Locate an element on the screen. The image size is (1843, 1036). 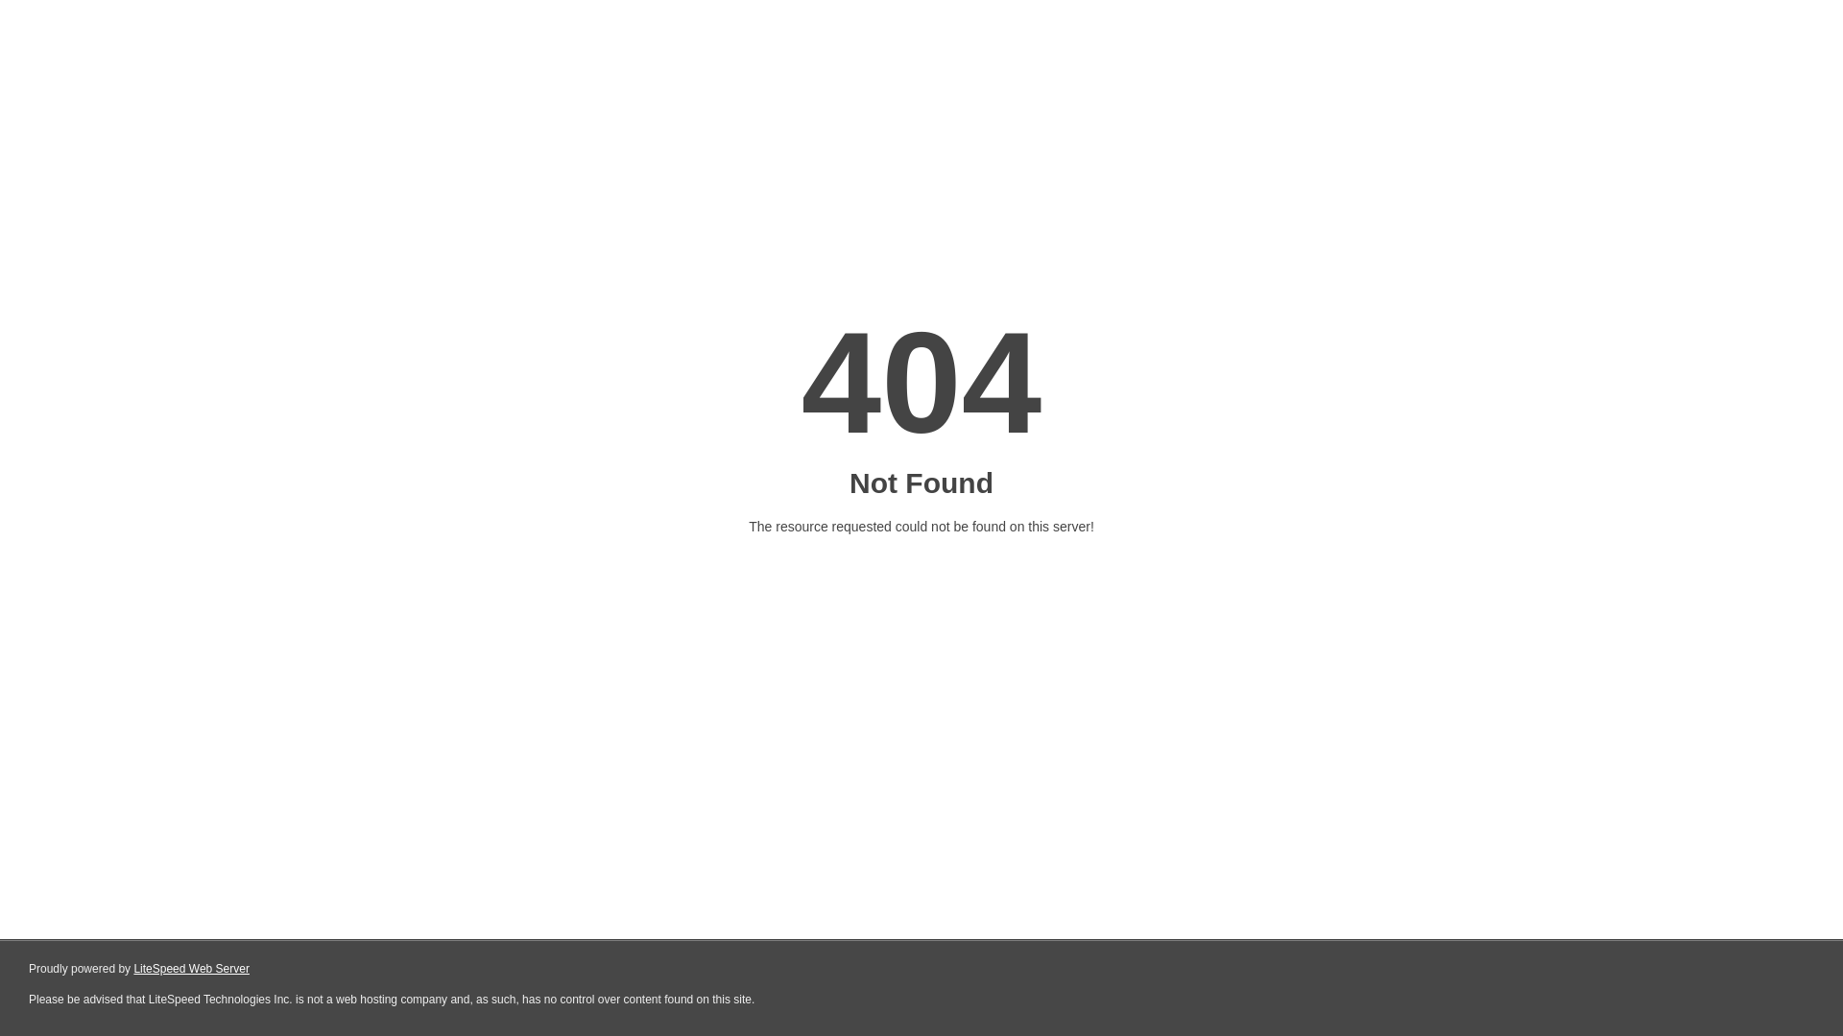
LiteSpeed Web Server is located at coordinates (192, 969).